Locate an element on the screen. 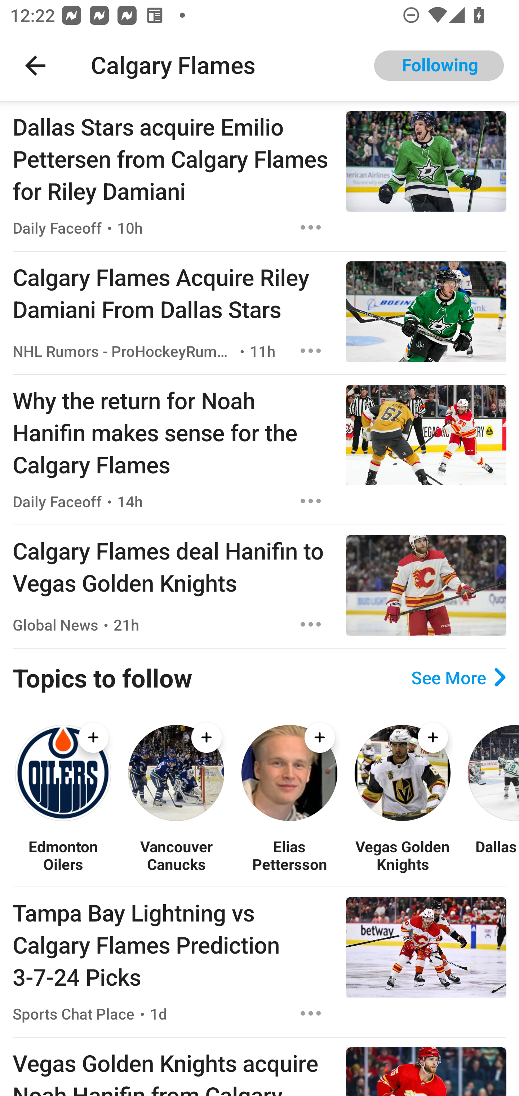 The height and width of the screenshot is (1096, 519). Vancouver Canucks is located at coordinates (176, 855).